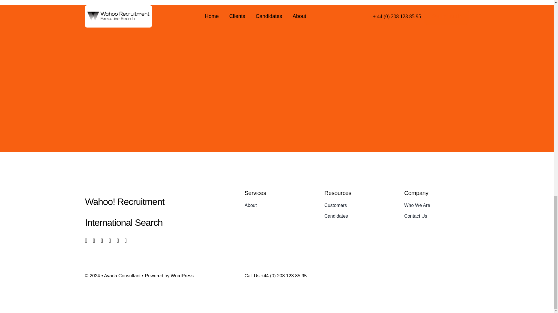 The width and height of the screenshot is (558, 313). Describe the element at coordinates (356, 205) in the screenshot. I see `Customers` at that location.